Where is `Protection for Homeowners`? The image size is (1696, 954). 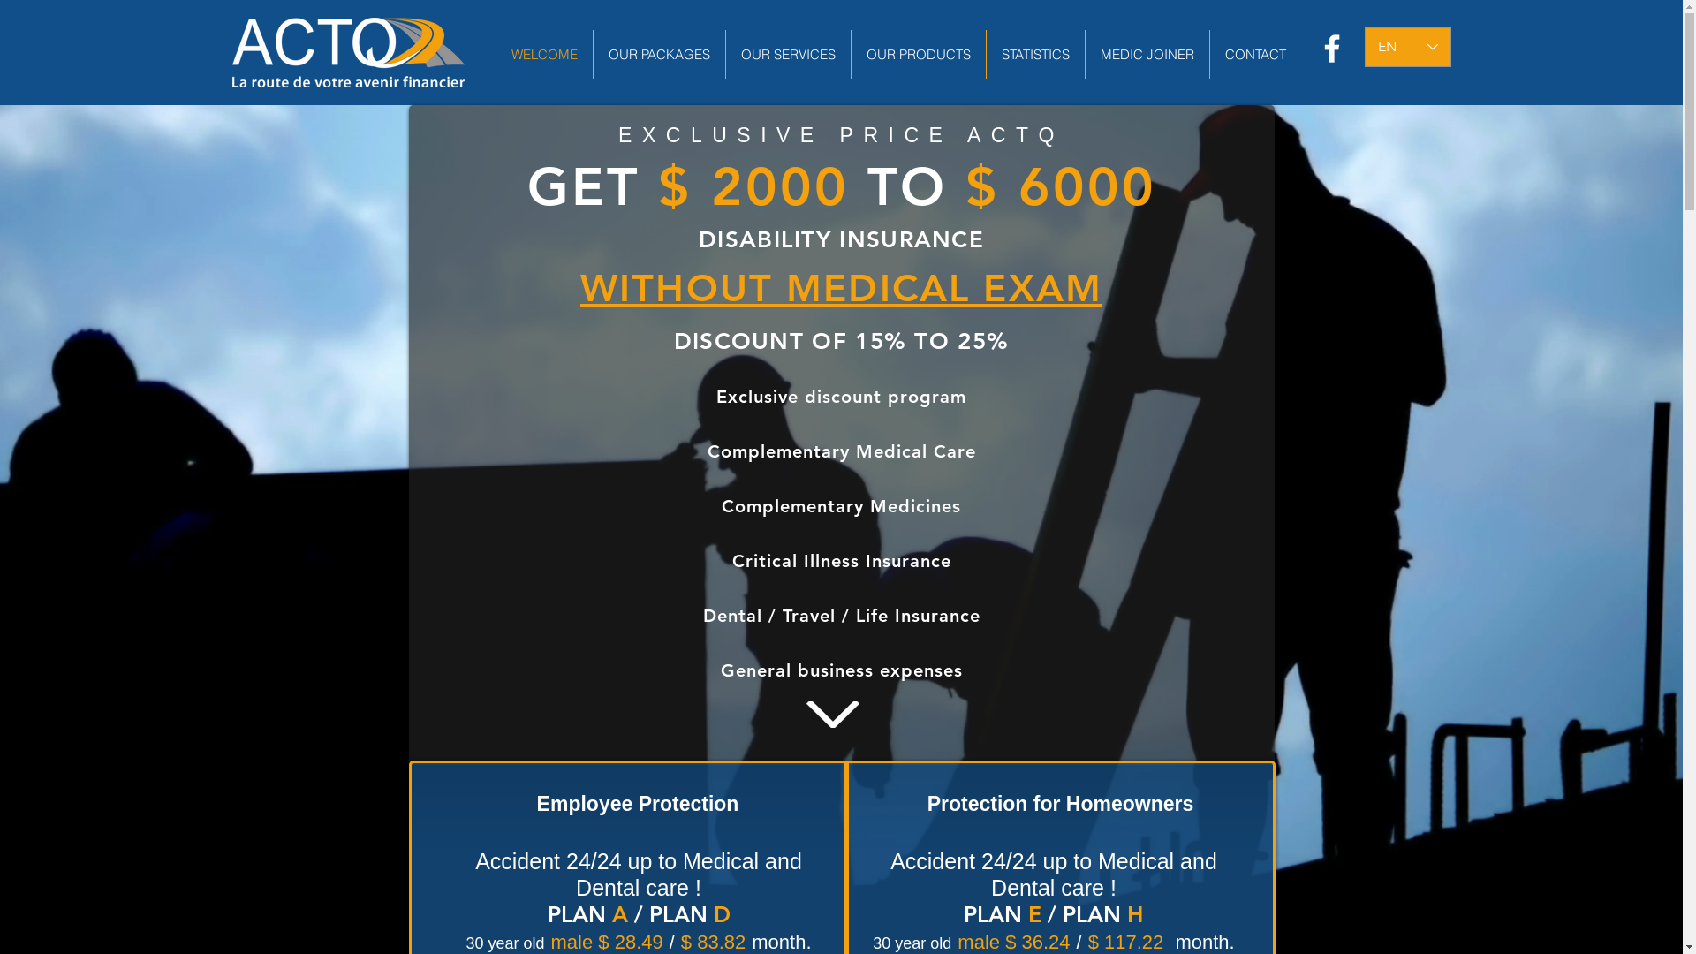 Protection for Homeowners is located at coordinates (1060, 804).